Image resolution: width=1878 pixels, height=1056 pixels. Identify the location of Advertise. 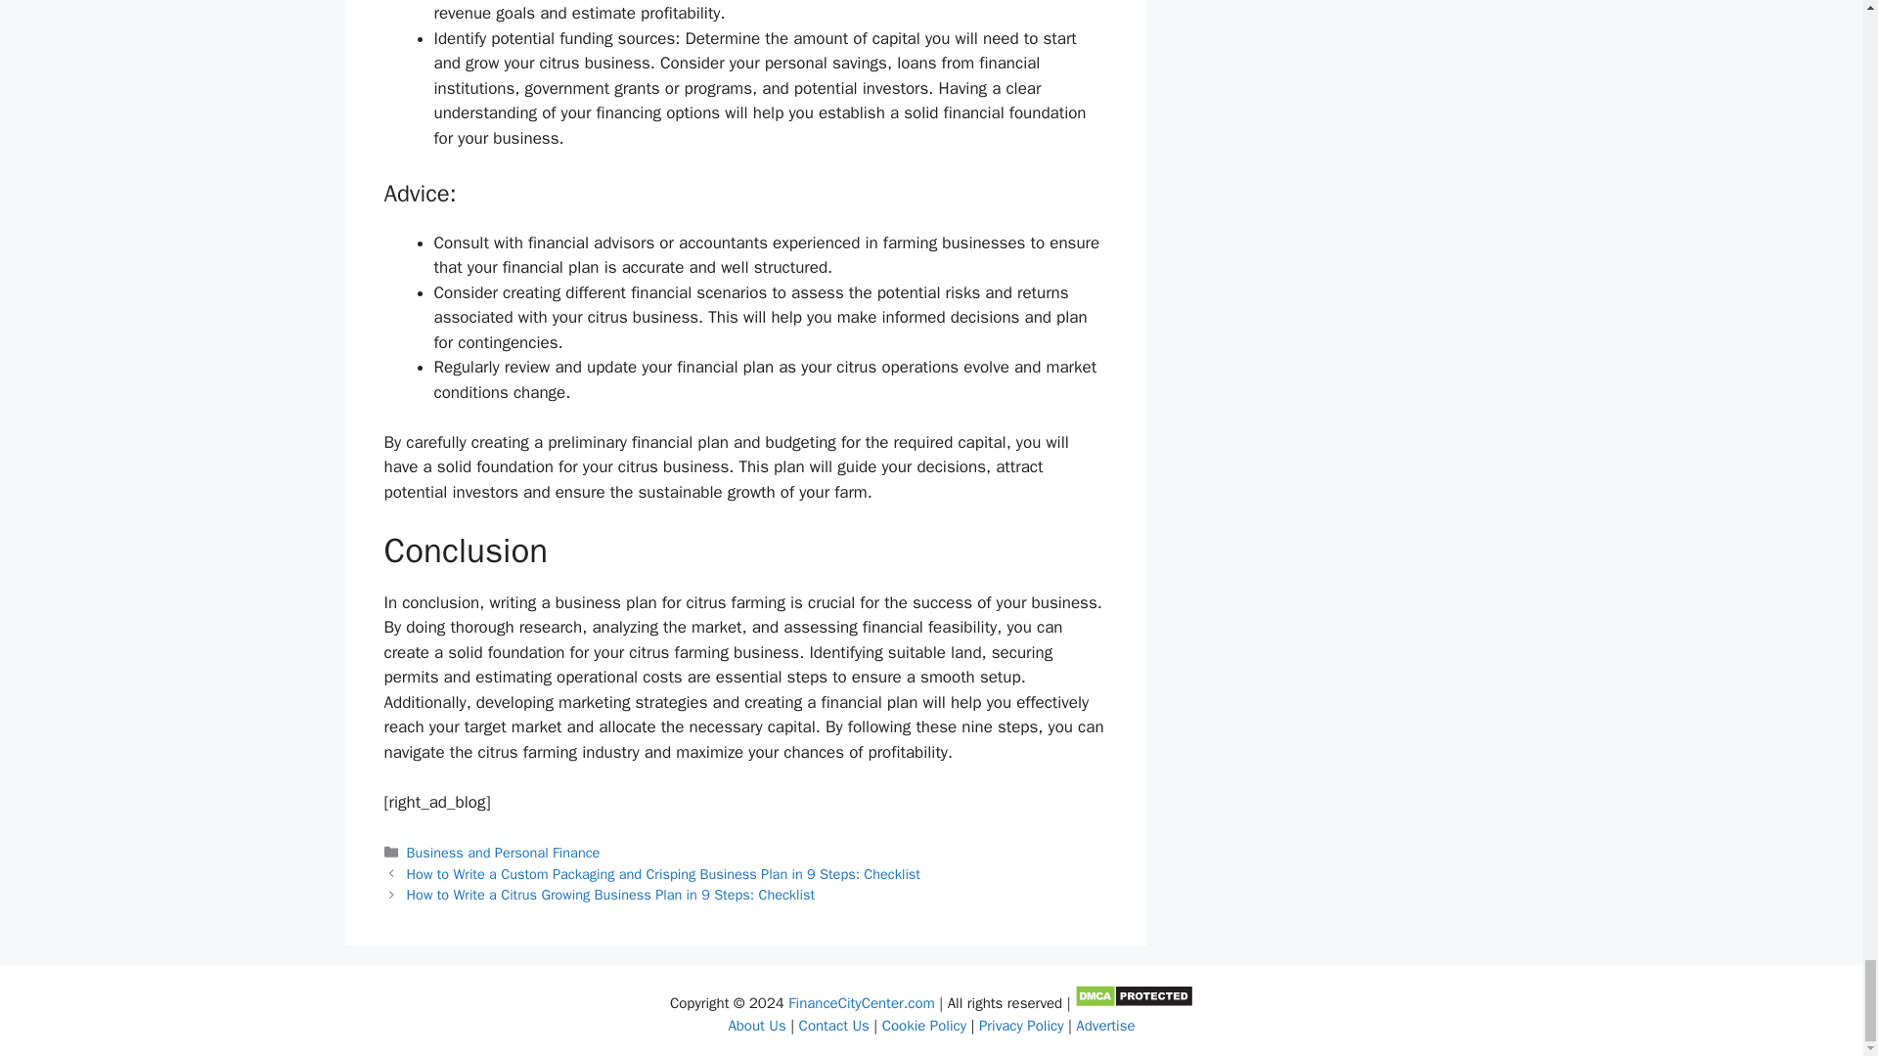
(1105, 1026).